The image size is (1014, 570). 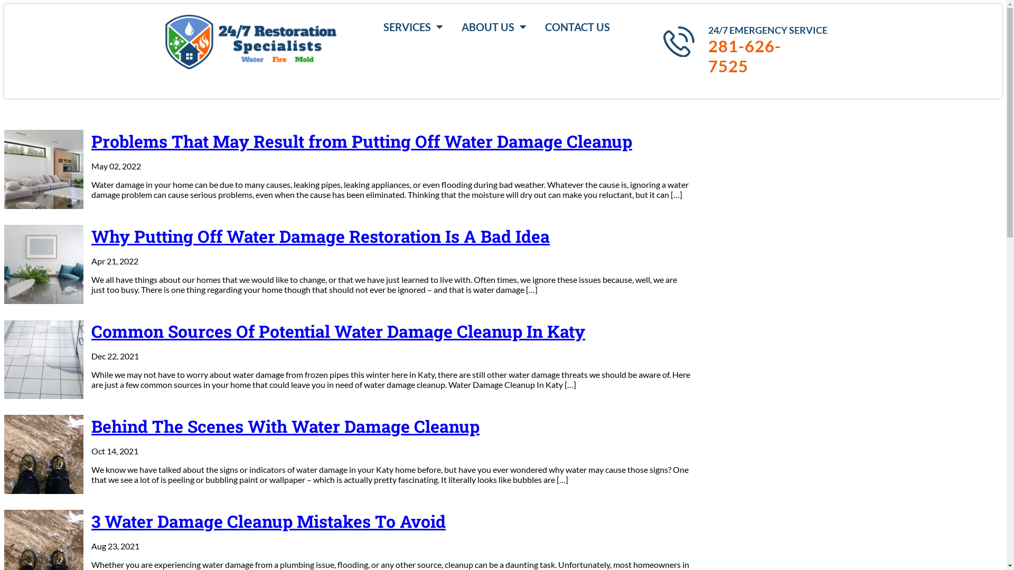 I want to click on ABOUT US, so click(x=494, y=27).